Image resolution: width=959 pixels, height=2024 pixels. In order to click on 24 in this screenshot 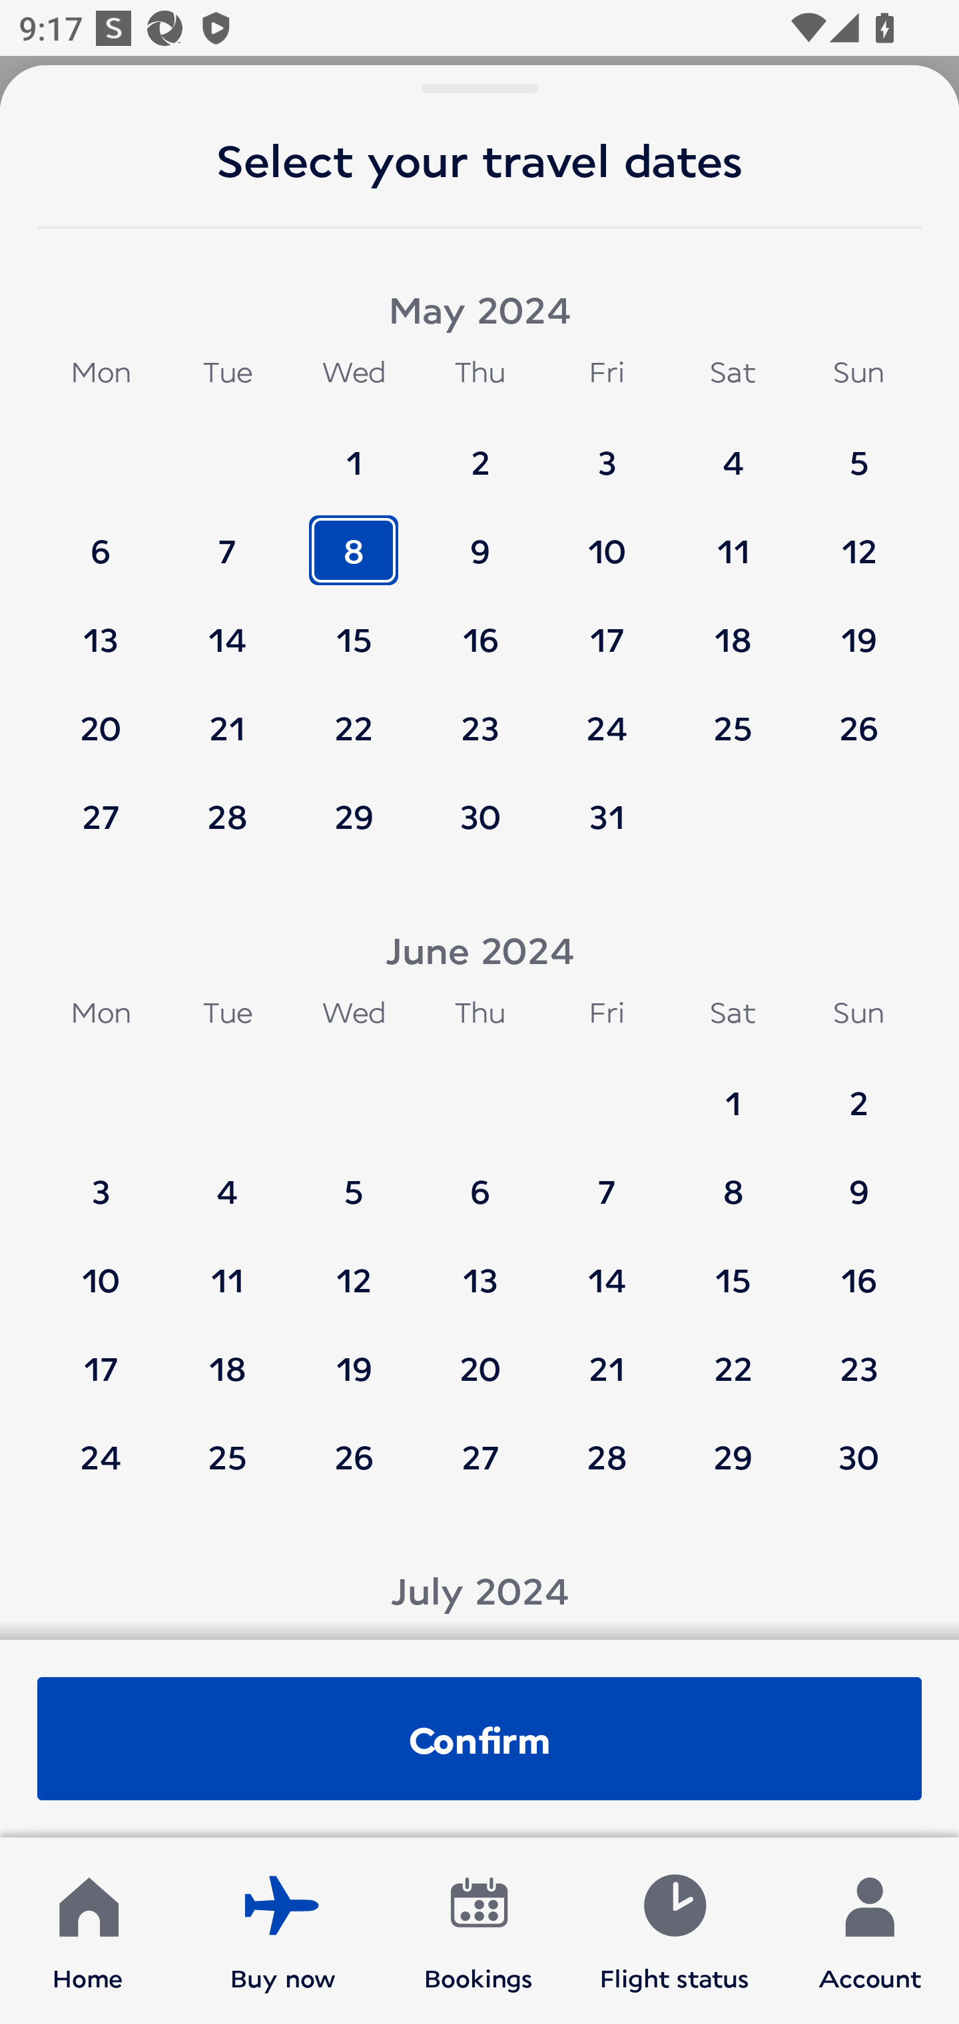, I will do `click(101, 1455)`.